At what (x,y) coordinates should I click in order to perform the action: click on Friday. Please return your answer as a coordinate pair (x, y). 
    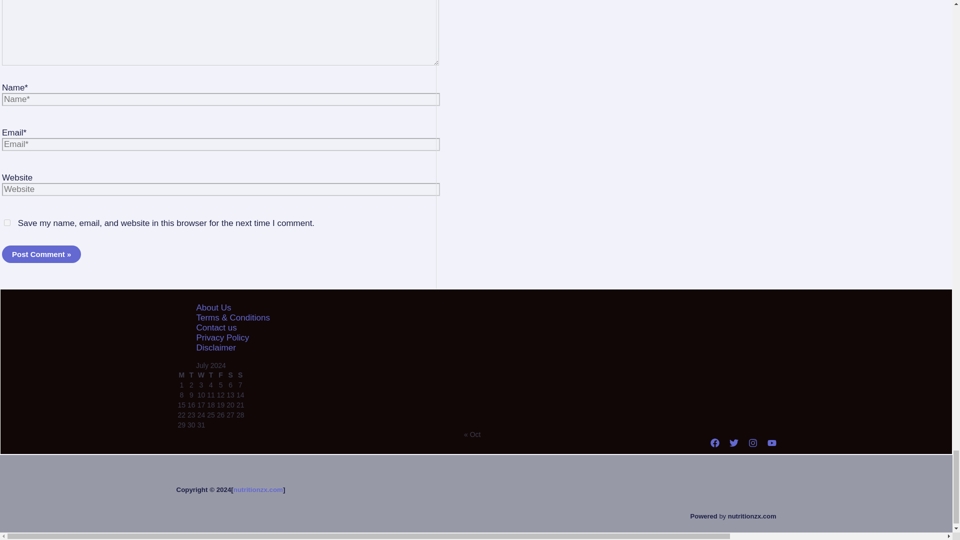
    Looking at the image, I should click on (221, 375).